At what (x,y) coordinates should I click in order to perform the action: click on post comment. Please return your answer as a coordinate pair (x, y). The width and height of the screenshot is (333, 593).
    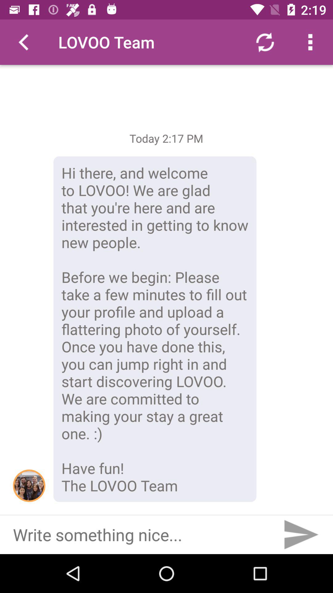
    Looking at the image, I should click on (301, 535).